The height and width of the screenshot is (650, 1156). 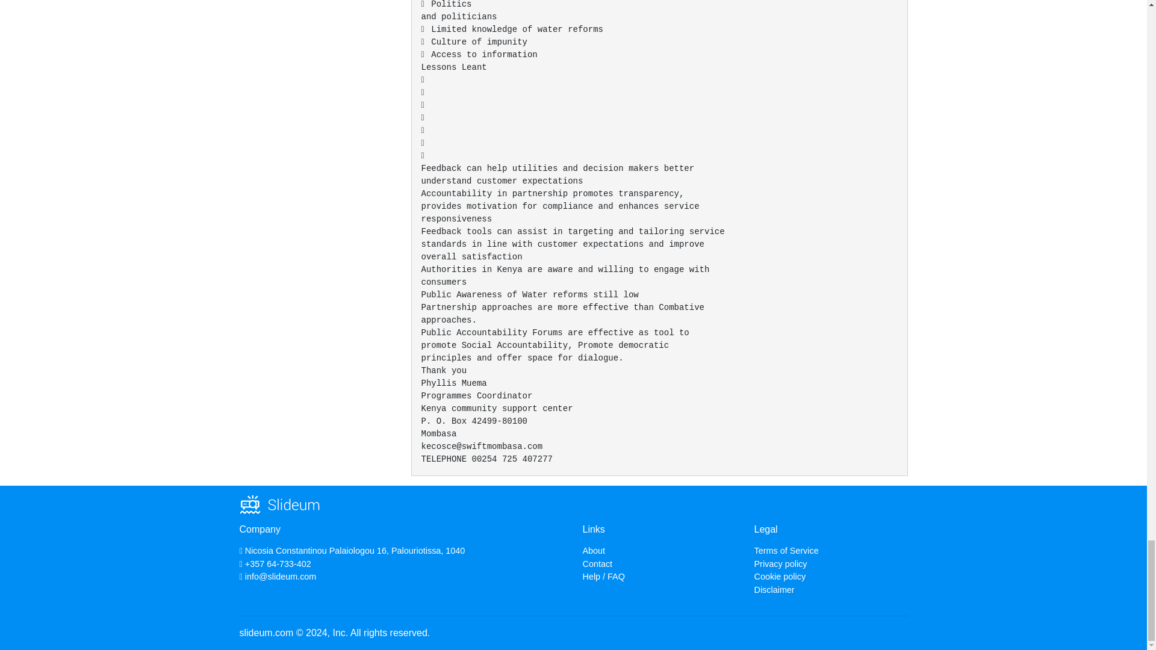 What do you see at coordinates (779, 577) in the screenshot?
I see `Cookie policy` at bounding box center [779, 577].